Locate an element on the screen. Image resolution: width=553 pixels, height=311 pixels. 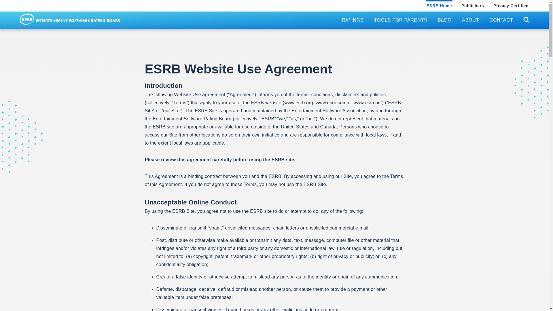
Publishers is located at coordinates (473, 6).